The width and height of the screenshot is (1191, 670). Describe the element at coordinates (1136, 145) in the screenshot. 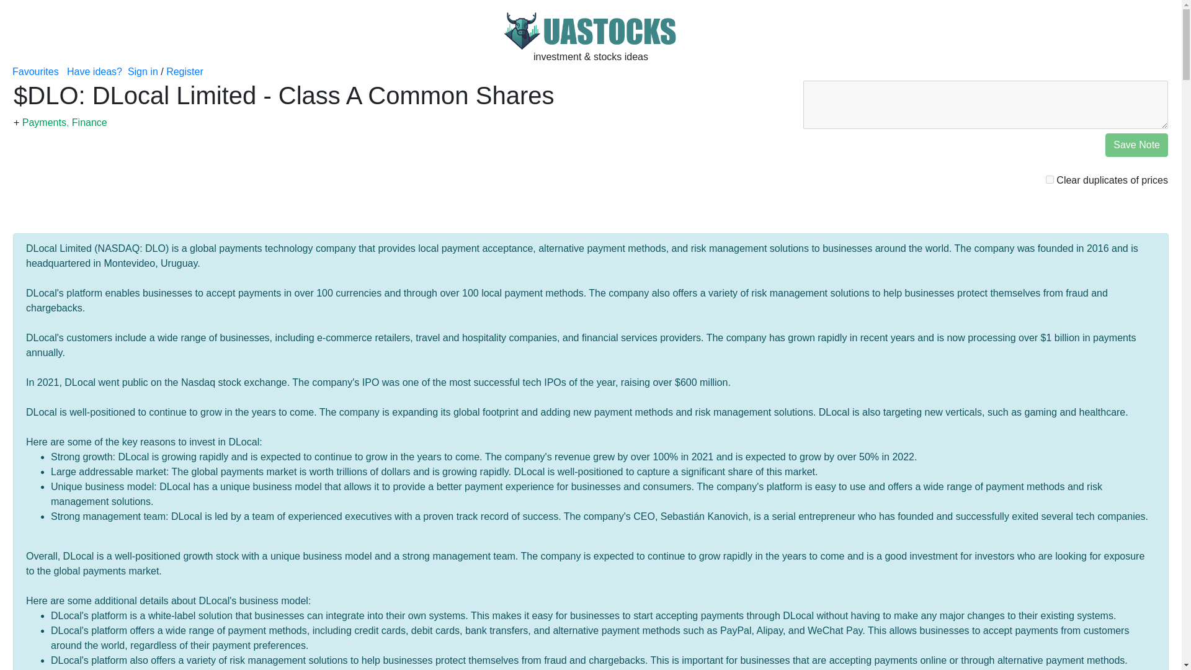

I see `Save Note` at that location.